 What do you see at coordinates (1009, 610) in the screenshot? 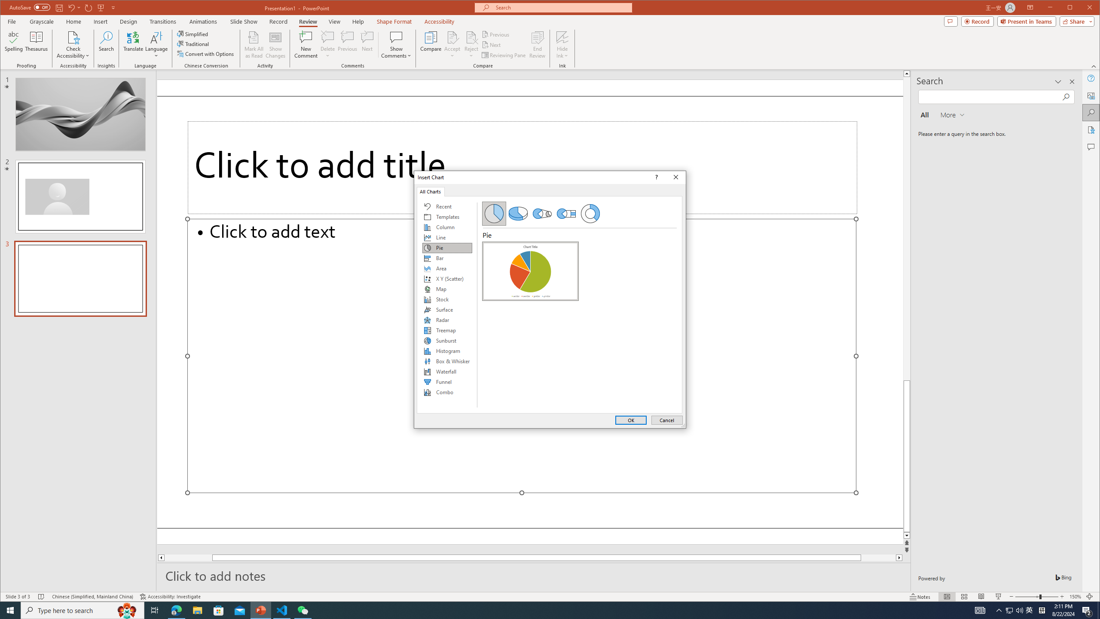
I see `Notification Chevron` at bounding box center [1009, 610].